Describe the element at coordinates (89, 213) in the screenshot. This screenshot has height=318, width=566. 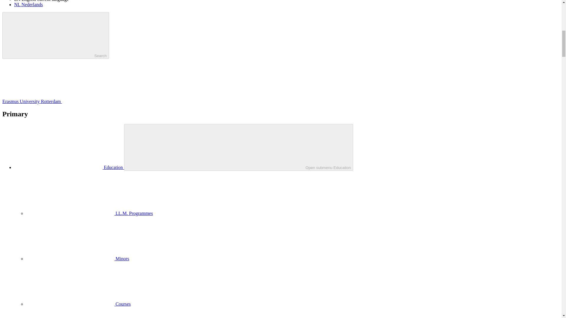
I see `LL.M. Programmes` at that location.